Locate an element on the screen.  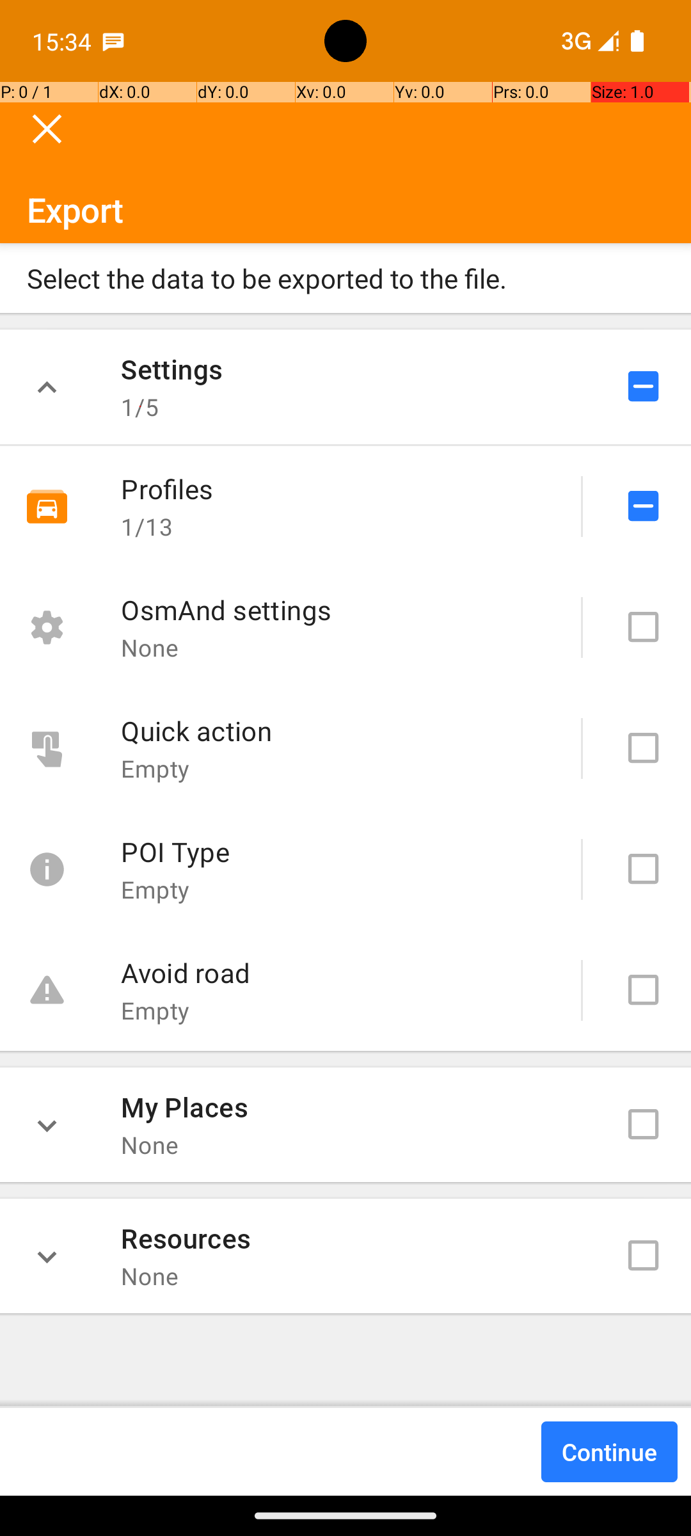
Collapsed list is located at coordinates (47, 1124).